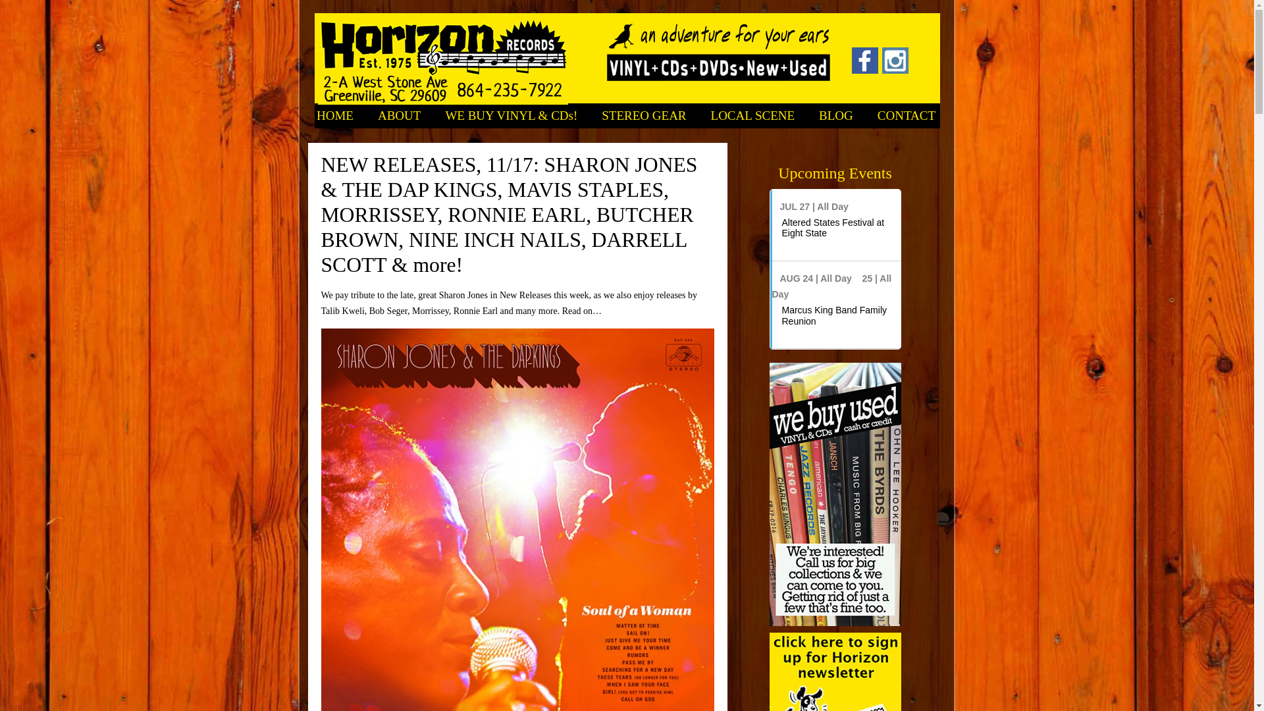 The image size is (1264, 711). I want to click on STEREO GEAR, so click(644, 116).